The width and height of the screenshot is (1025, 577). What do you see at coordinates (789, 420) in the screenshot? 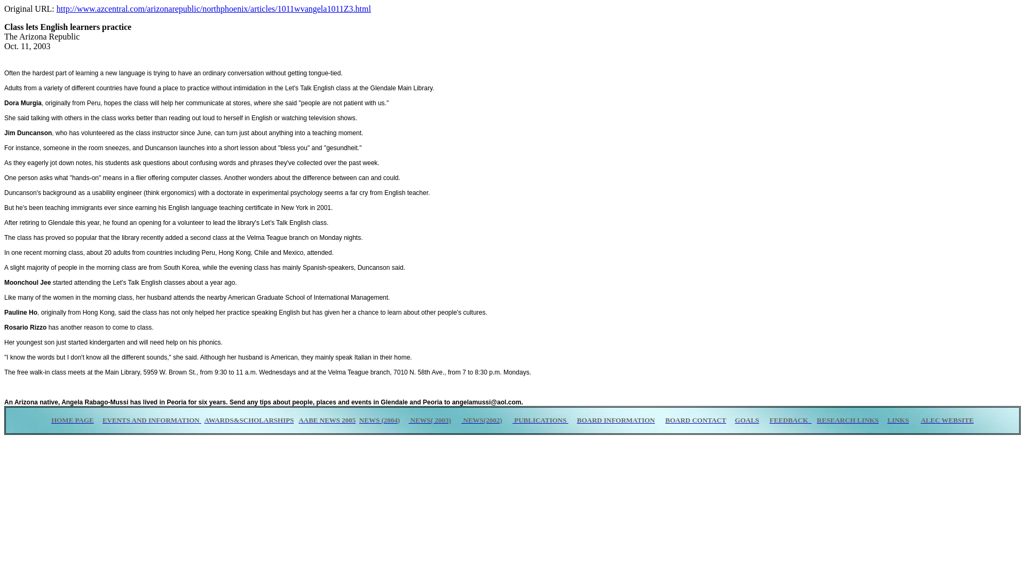
I see `FEEDBACK` at bounding box center [789, 420].